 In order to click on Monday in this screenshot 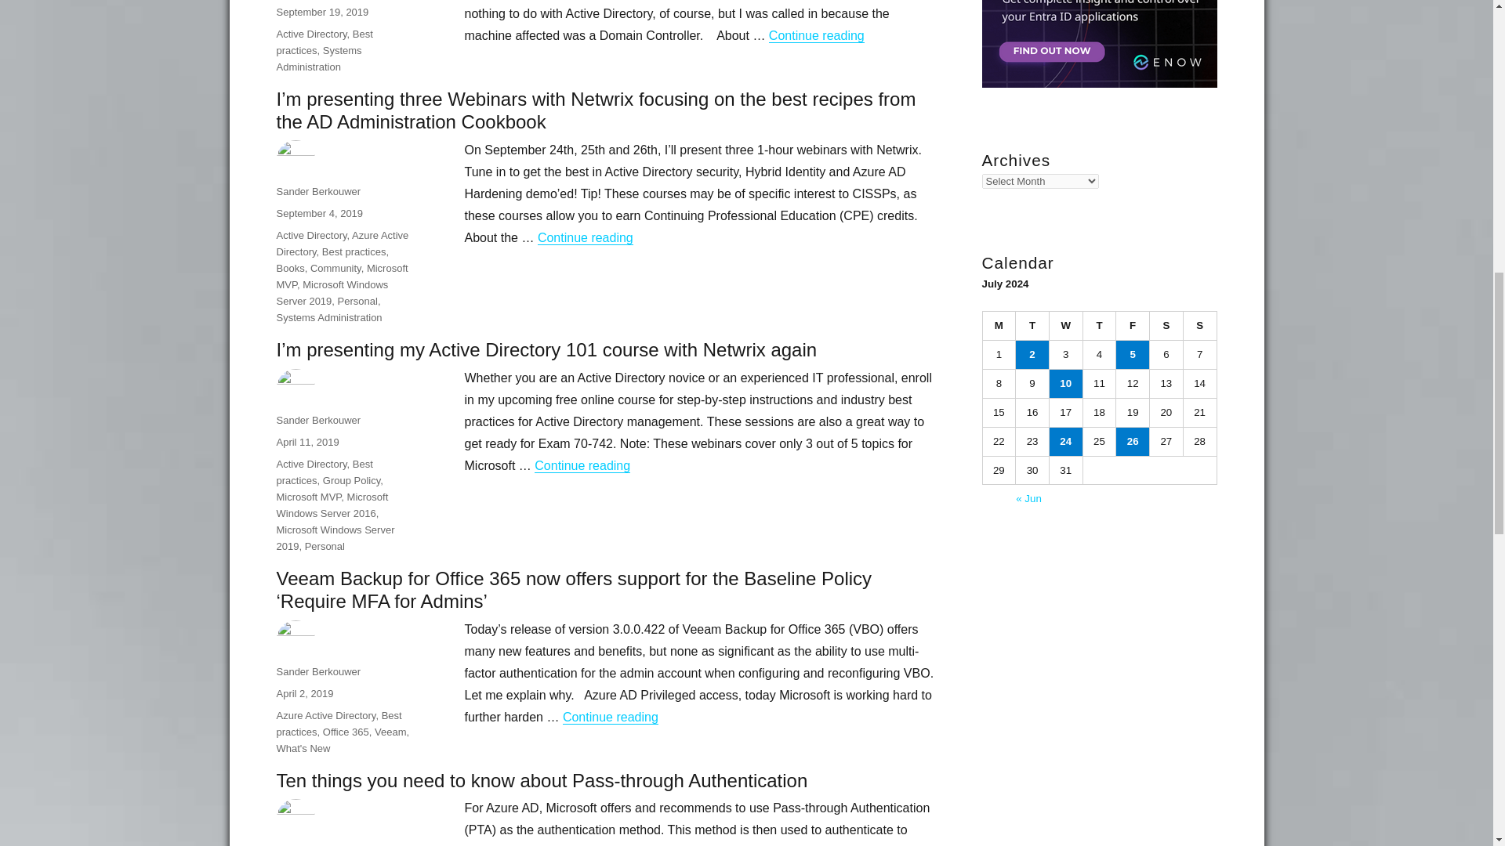, I will do `click(999, 326)`.